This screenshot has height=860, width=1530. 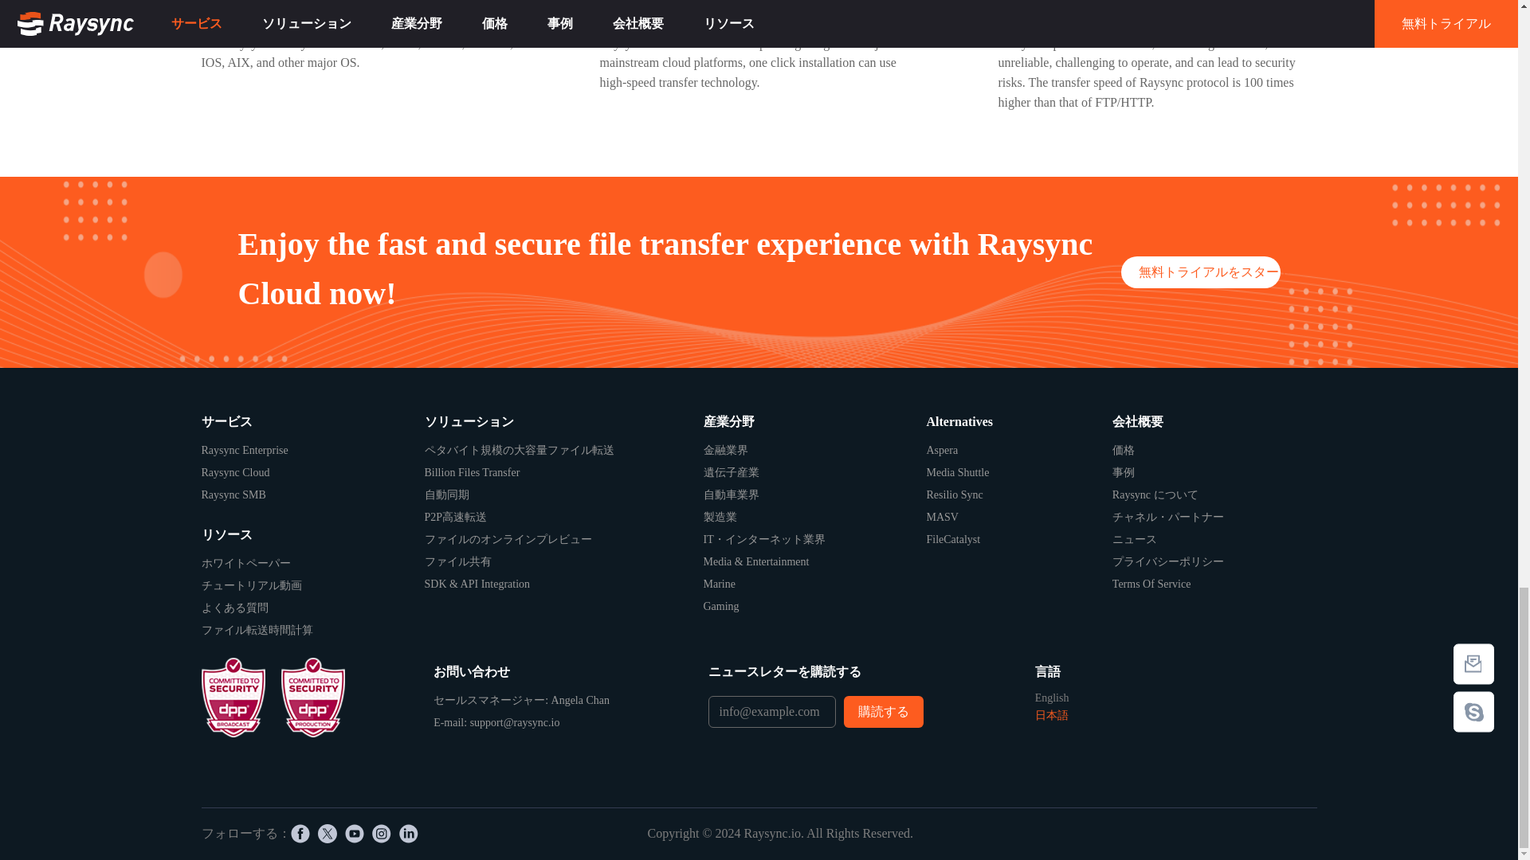 What do you see at coordinates (312, 495) in the screenshot?
I see `Raysync SMB` at bounding box center [312, 495].